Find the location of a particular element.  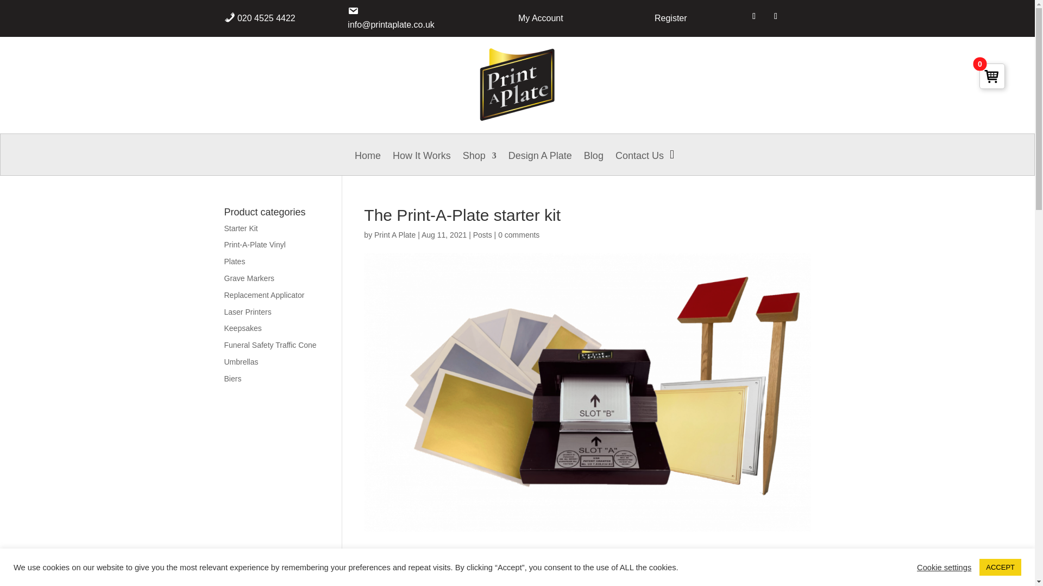

020 4525 4422 is located at coordinates (266, 18).